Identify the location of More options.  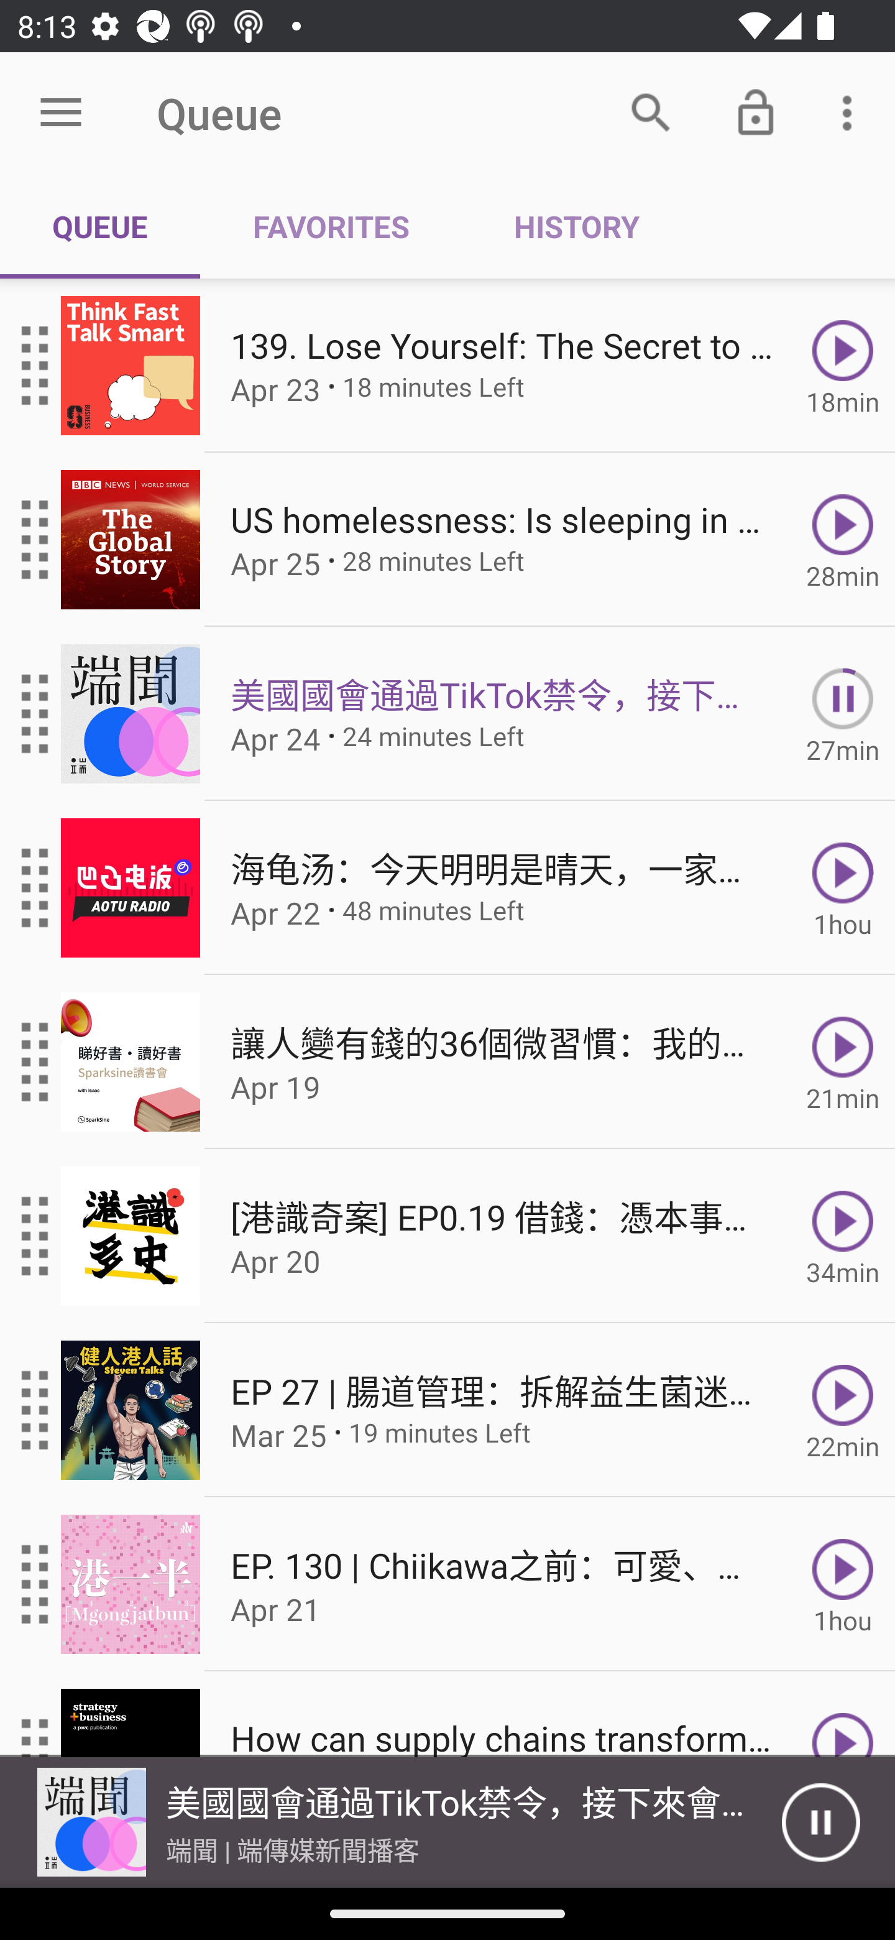
(851, 112).